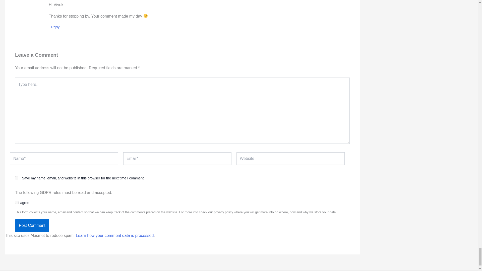 This screenshot has width=482, height=271. Describe the element at coordinates (32, 225) in the screenshot. I see `Post Comment` at that location.